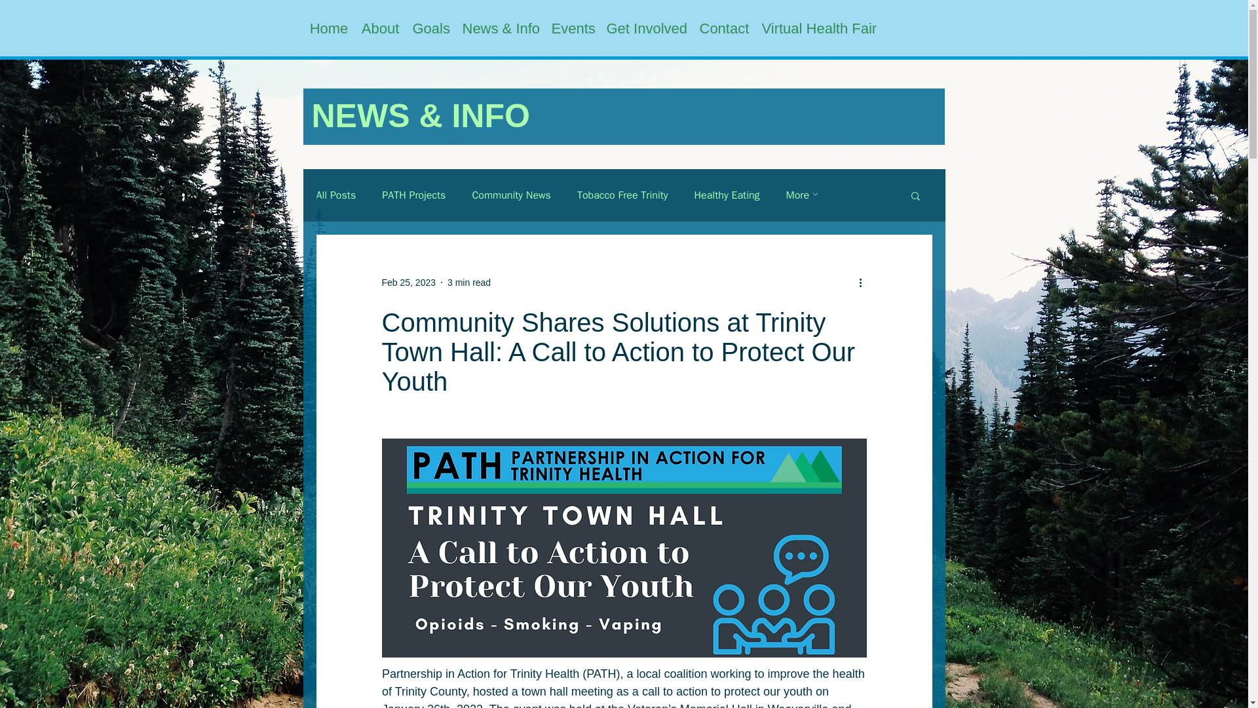 This screenshot has width=1258, height=708. Describe the element at coordinates (335, 195) in the screenshot. I see `All Posts` at that location.